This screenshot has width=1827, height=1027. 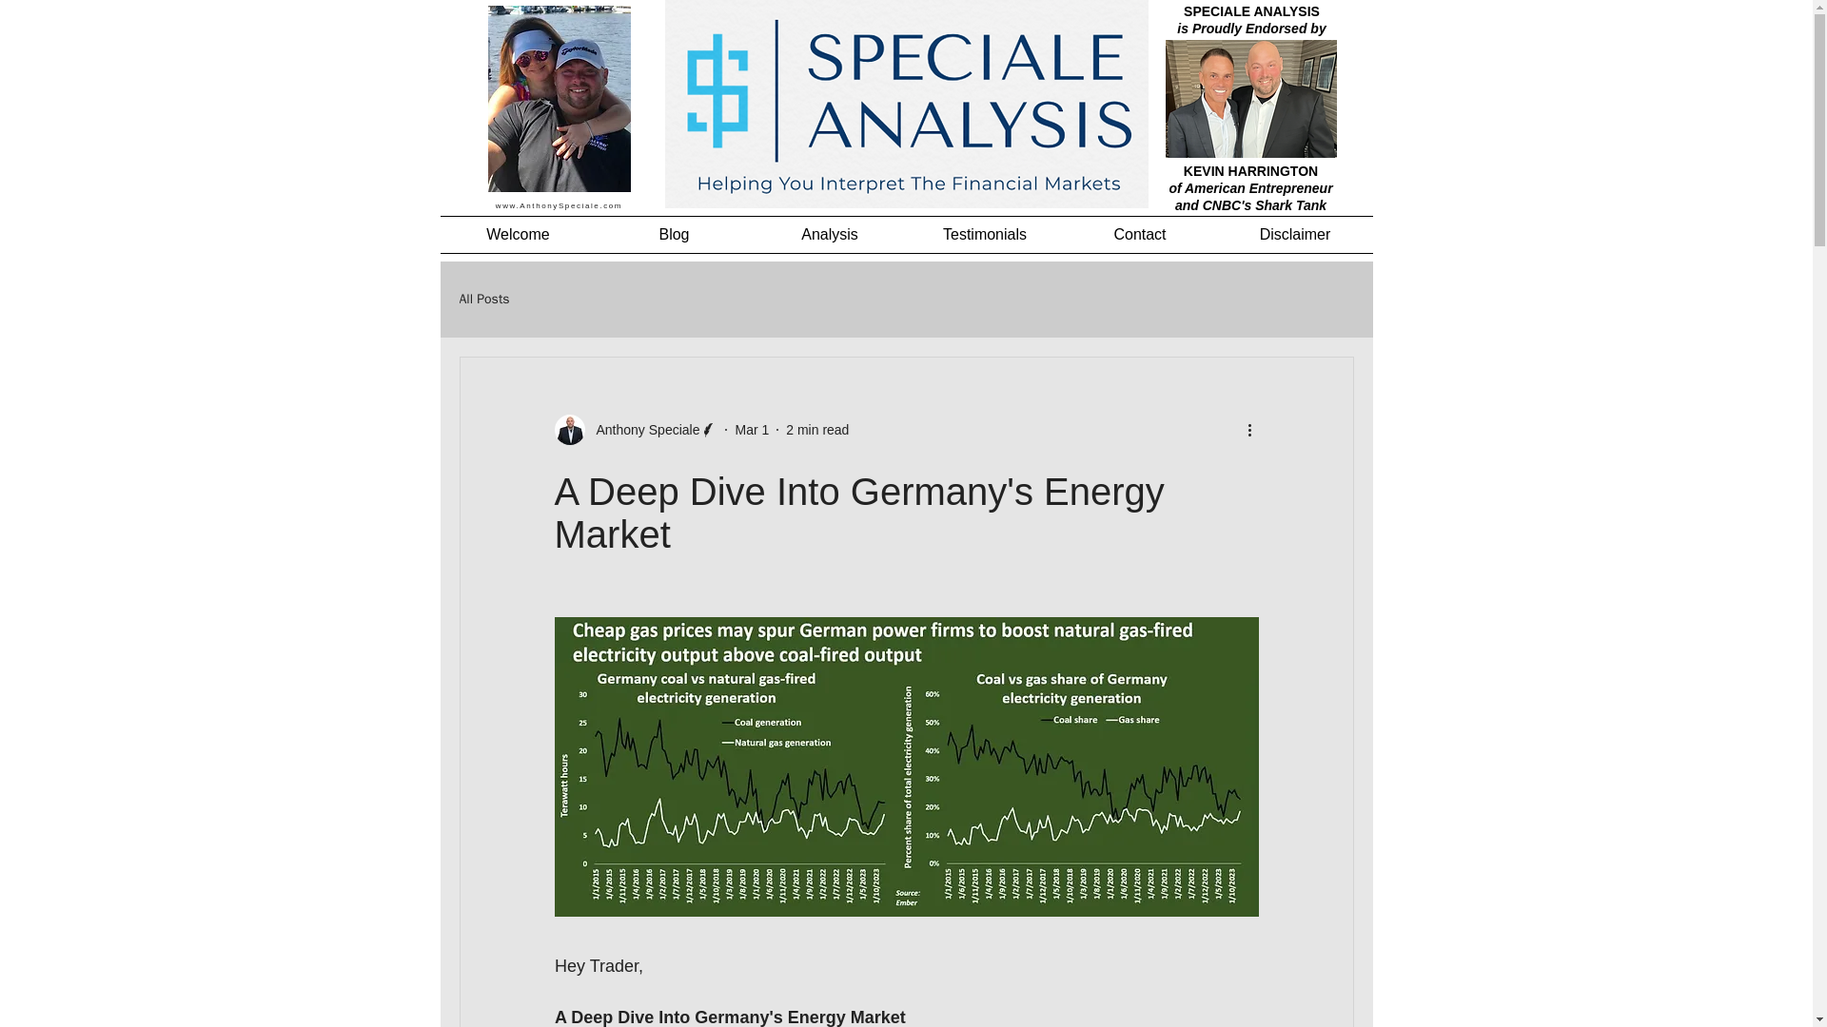 What do you see at coordinates (828, 234) in the screenshot?
I see `Analysis` at bounding box center [828, 234].